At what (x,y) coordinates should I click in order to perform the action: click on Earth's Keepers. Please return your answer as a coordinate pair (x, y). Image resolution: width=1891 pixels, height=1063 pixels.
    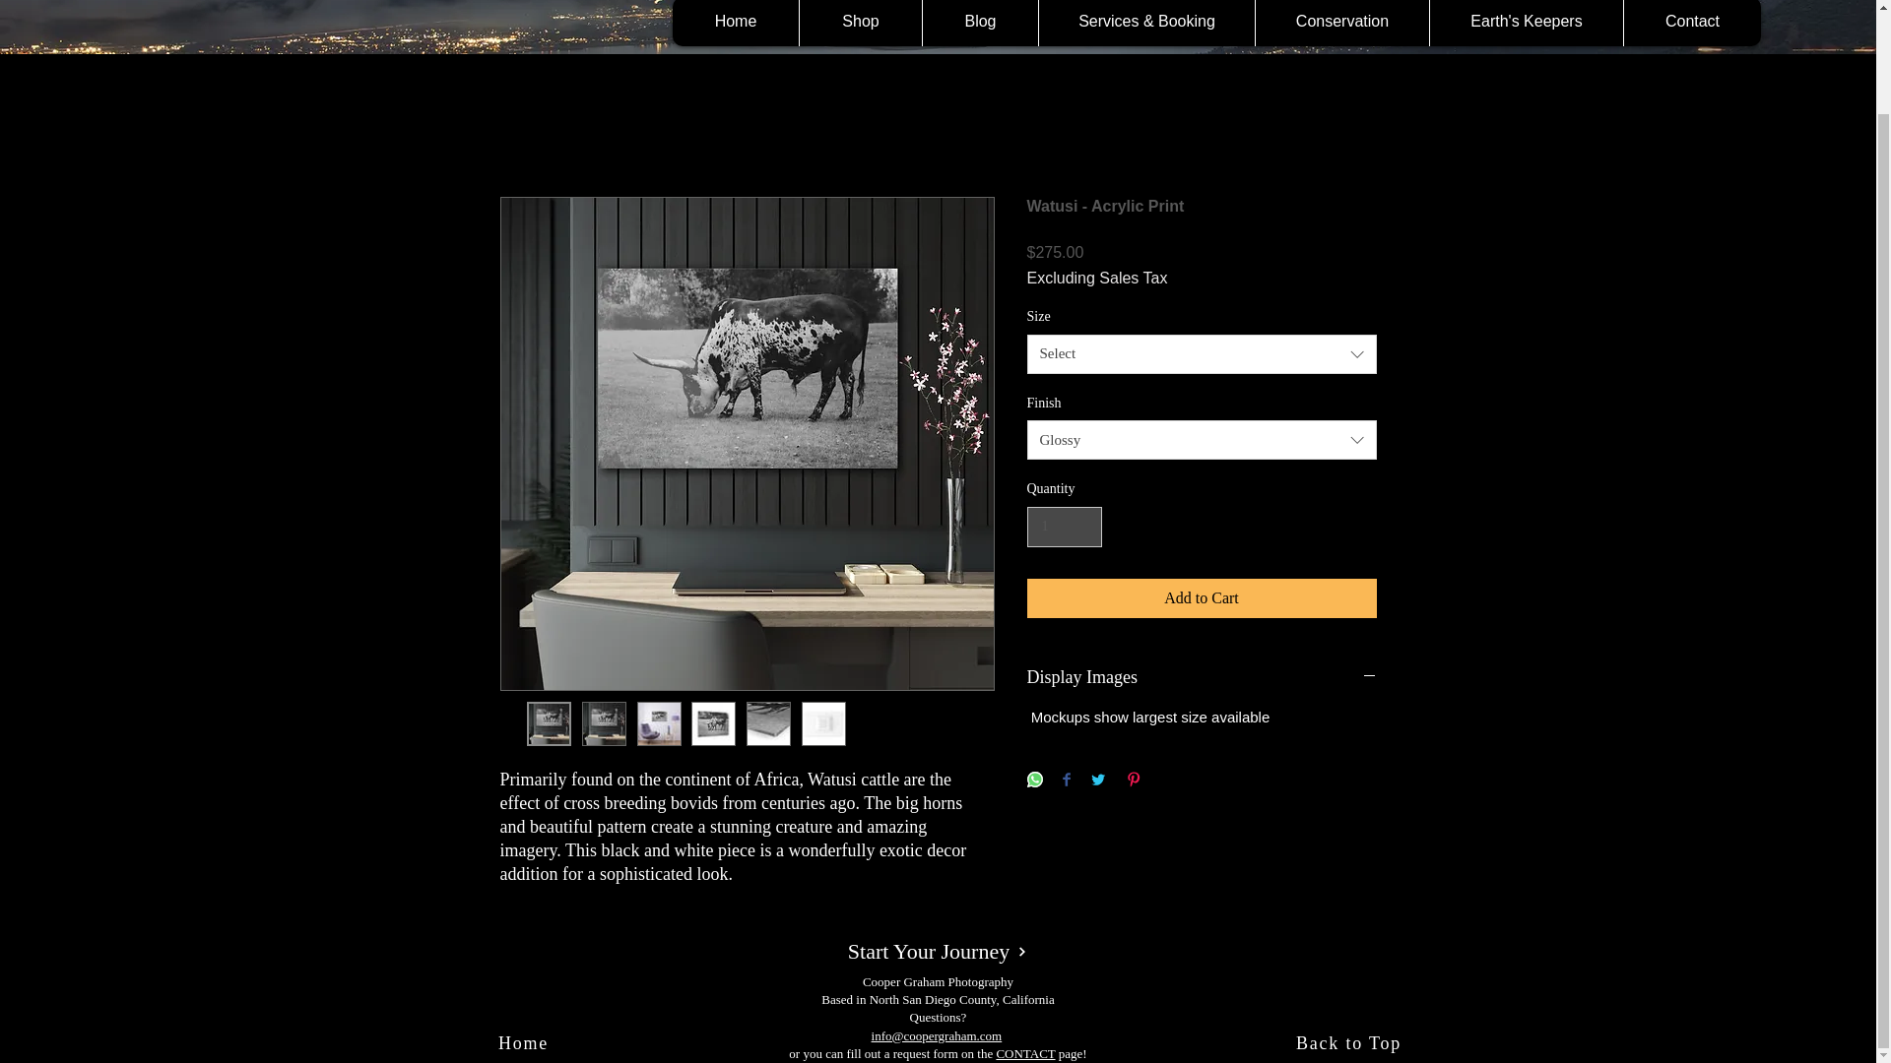
    Looking at the image, I should click on (1526, 24).